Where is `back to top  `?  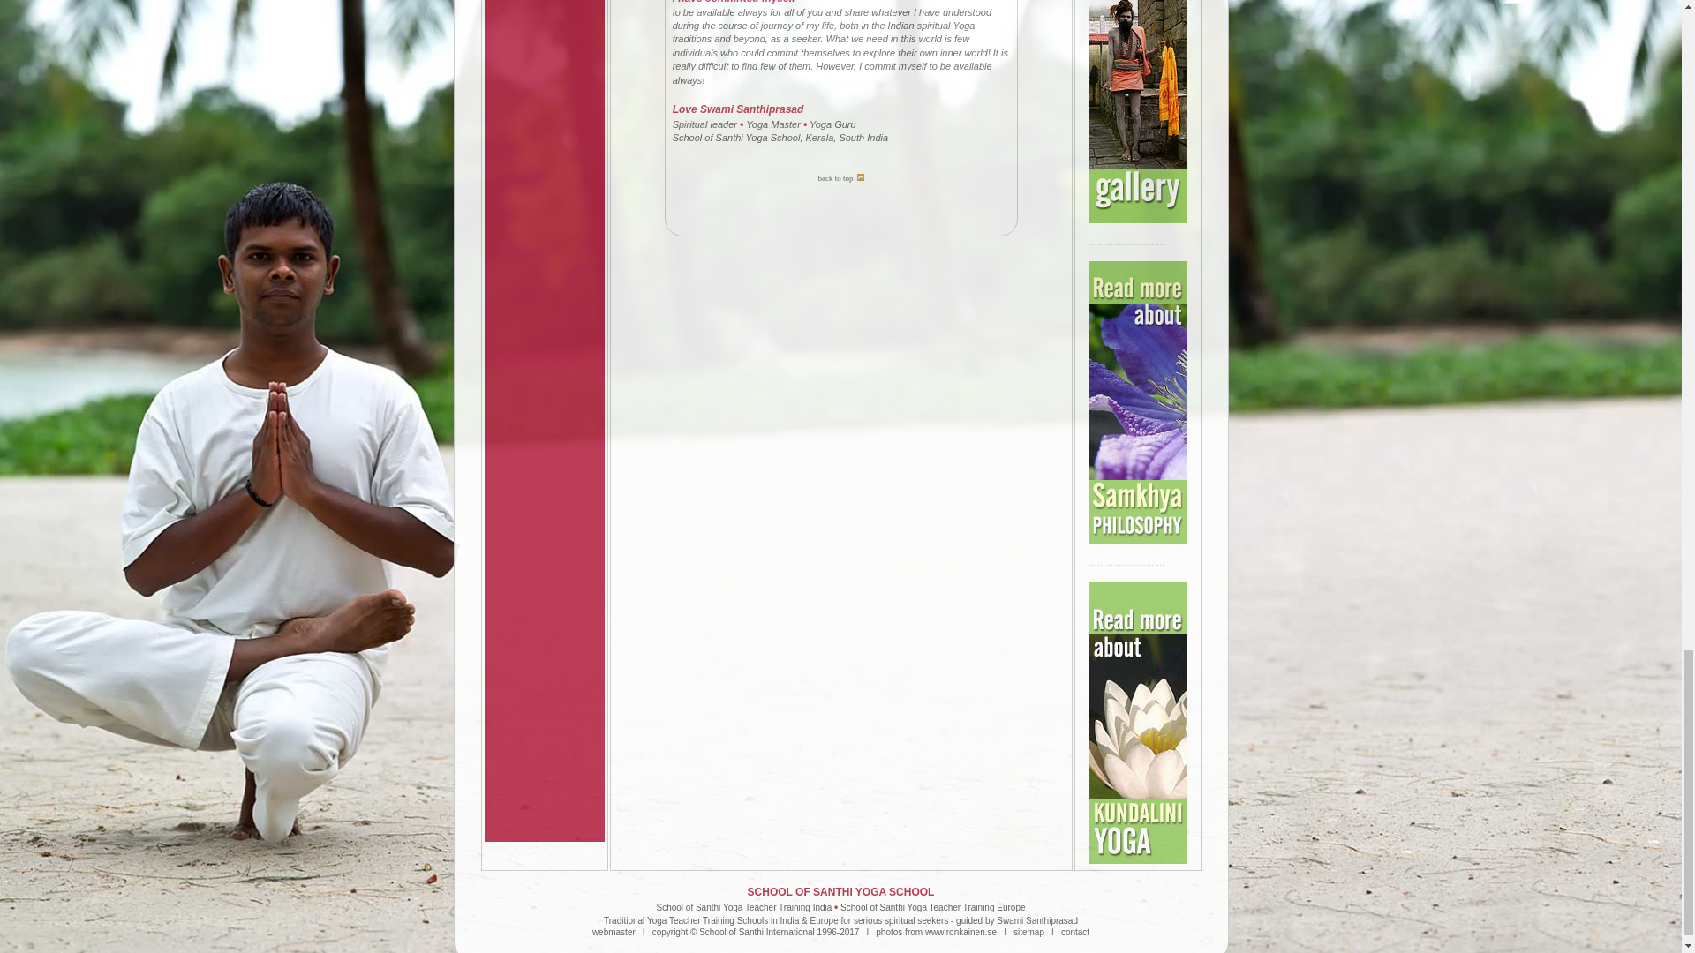 back to top   is located at coordinates (840, 199).